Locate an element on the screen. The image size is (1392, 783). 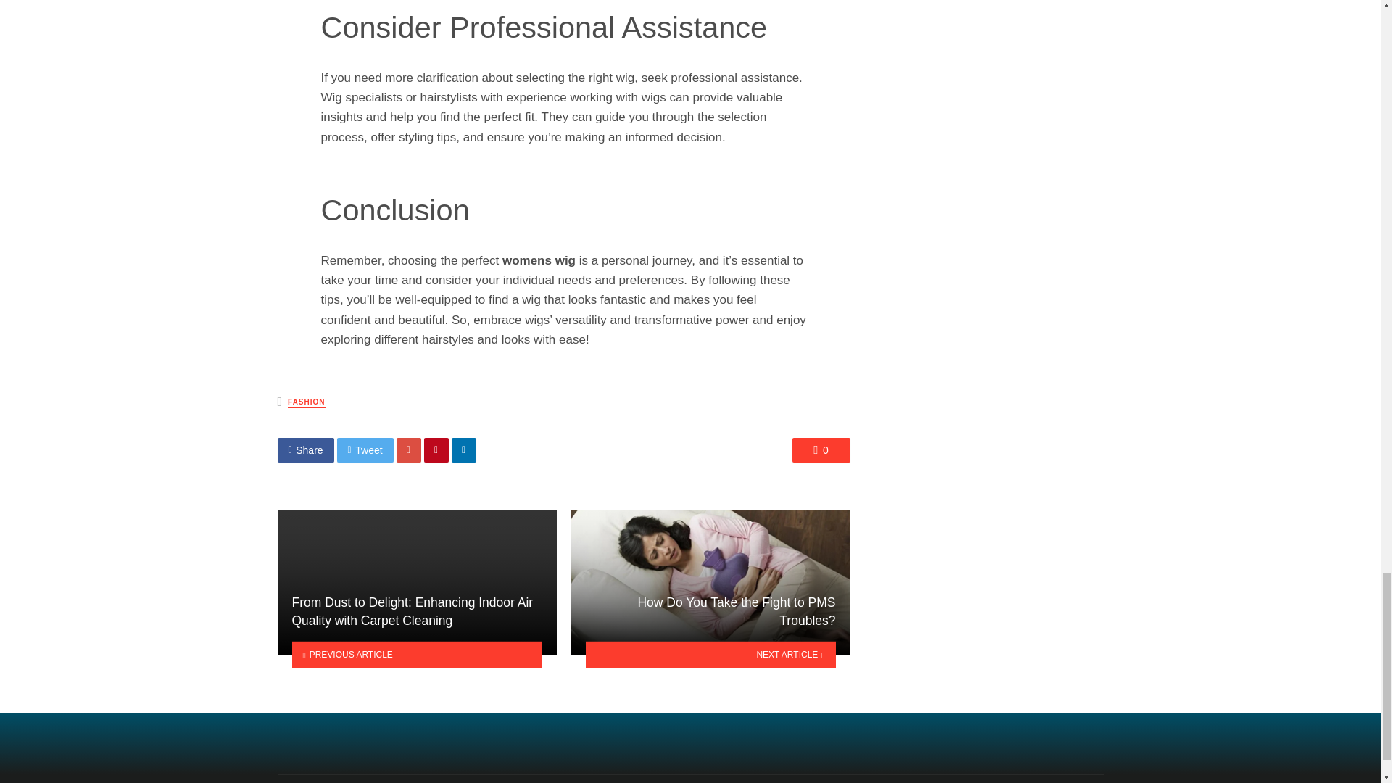
NEXT ARTICLE is located at coordinates (710, 655).